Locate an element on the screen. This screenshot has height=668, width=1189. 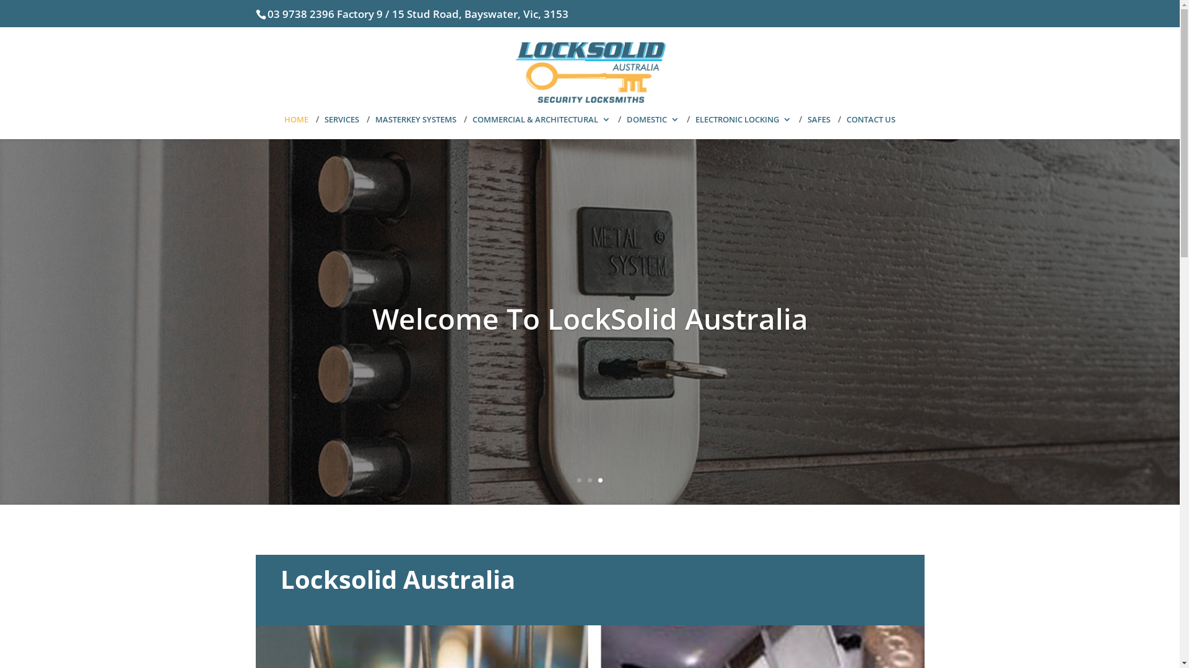
2 is located at coordinates (590, 480).